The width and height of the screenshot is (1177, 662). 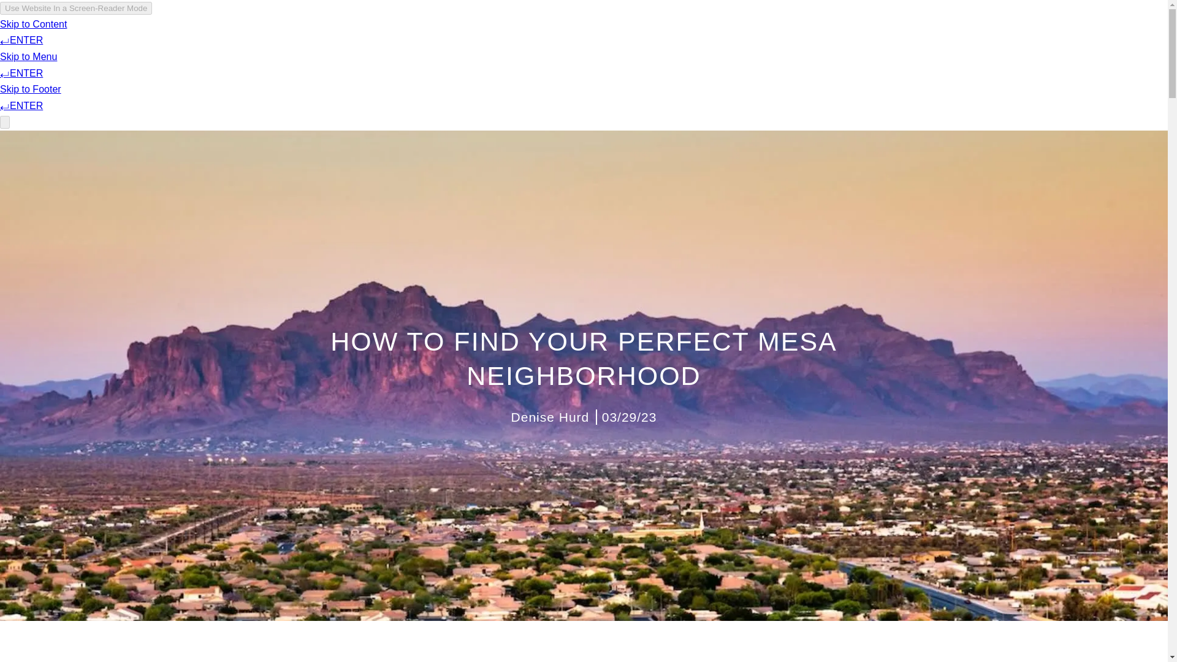 I want to click on LET'S CONNECT, so click(x=846, y=45).